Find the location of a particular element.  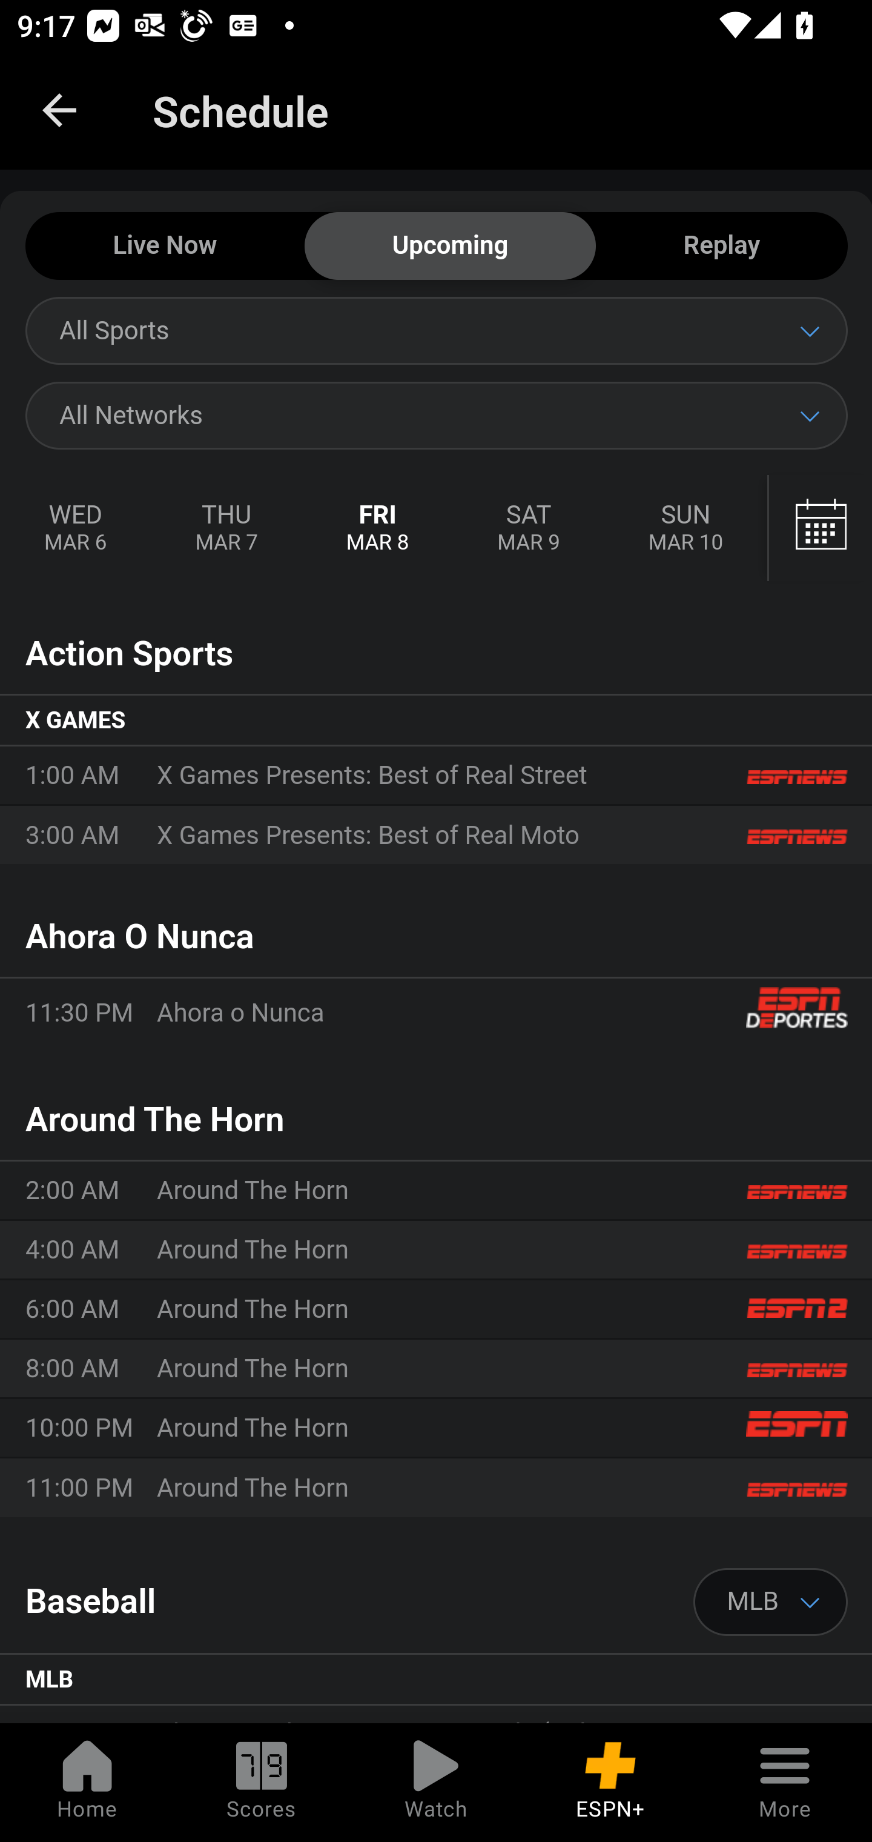

SAT MAR 9 is located at coordinates (528, 528).